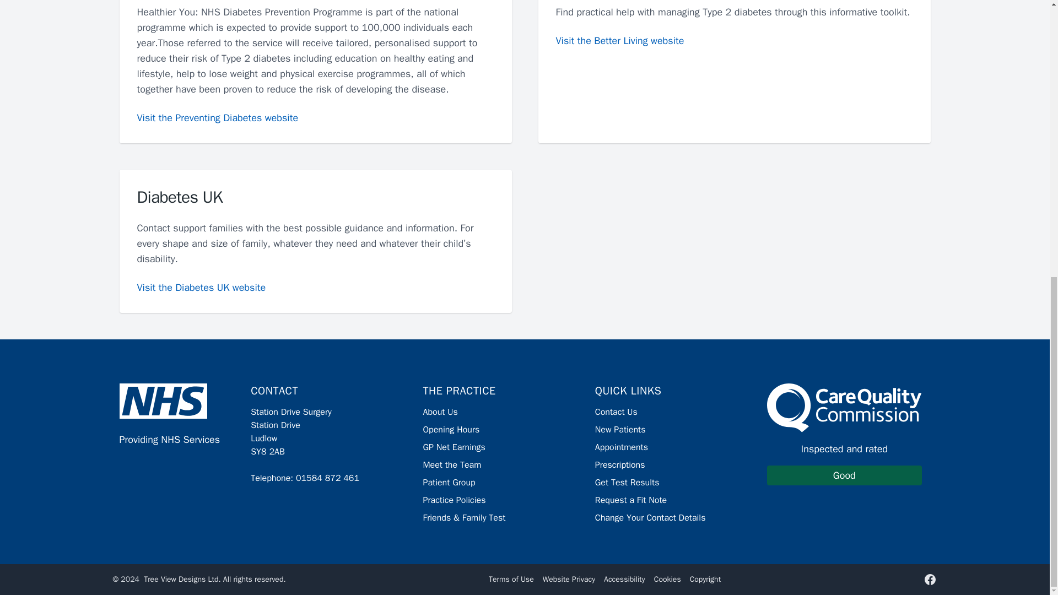 The height and width of the screenshot is (595, 1058). Describe the element at coordinates (627, 483) in the screenshot. I see `Change Your Contact Details` at that location.